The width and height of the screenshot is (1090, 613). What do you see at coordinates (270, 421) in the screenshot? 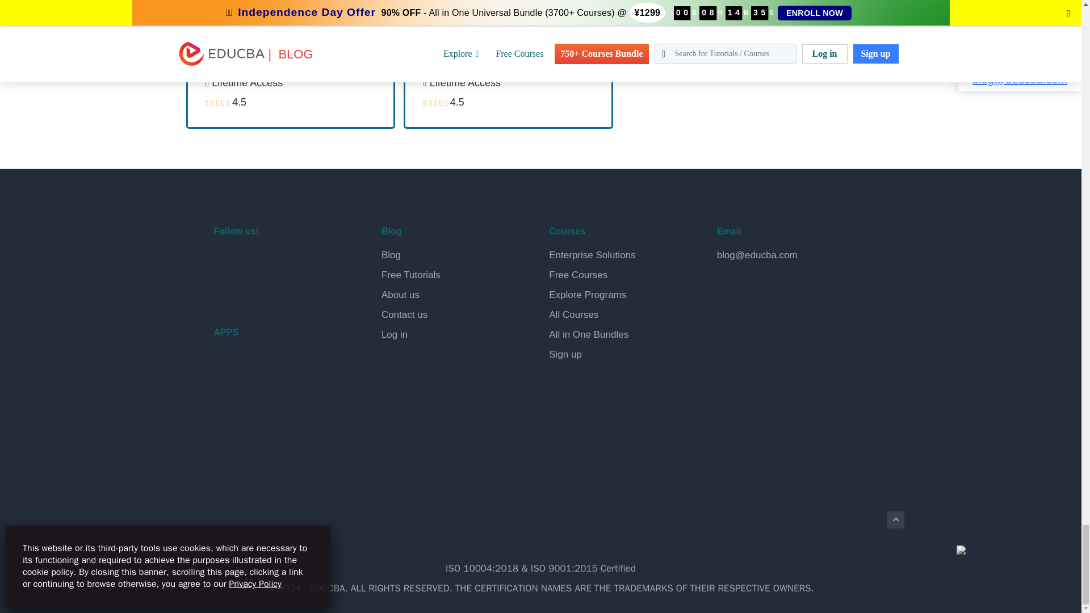
I see `EDUCBA iOS App` at bounding box center [270, 421].